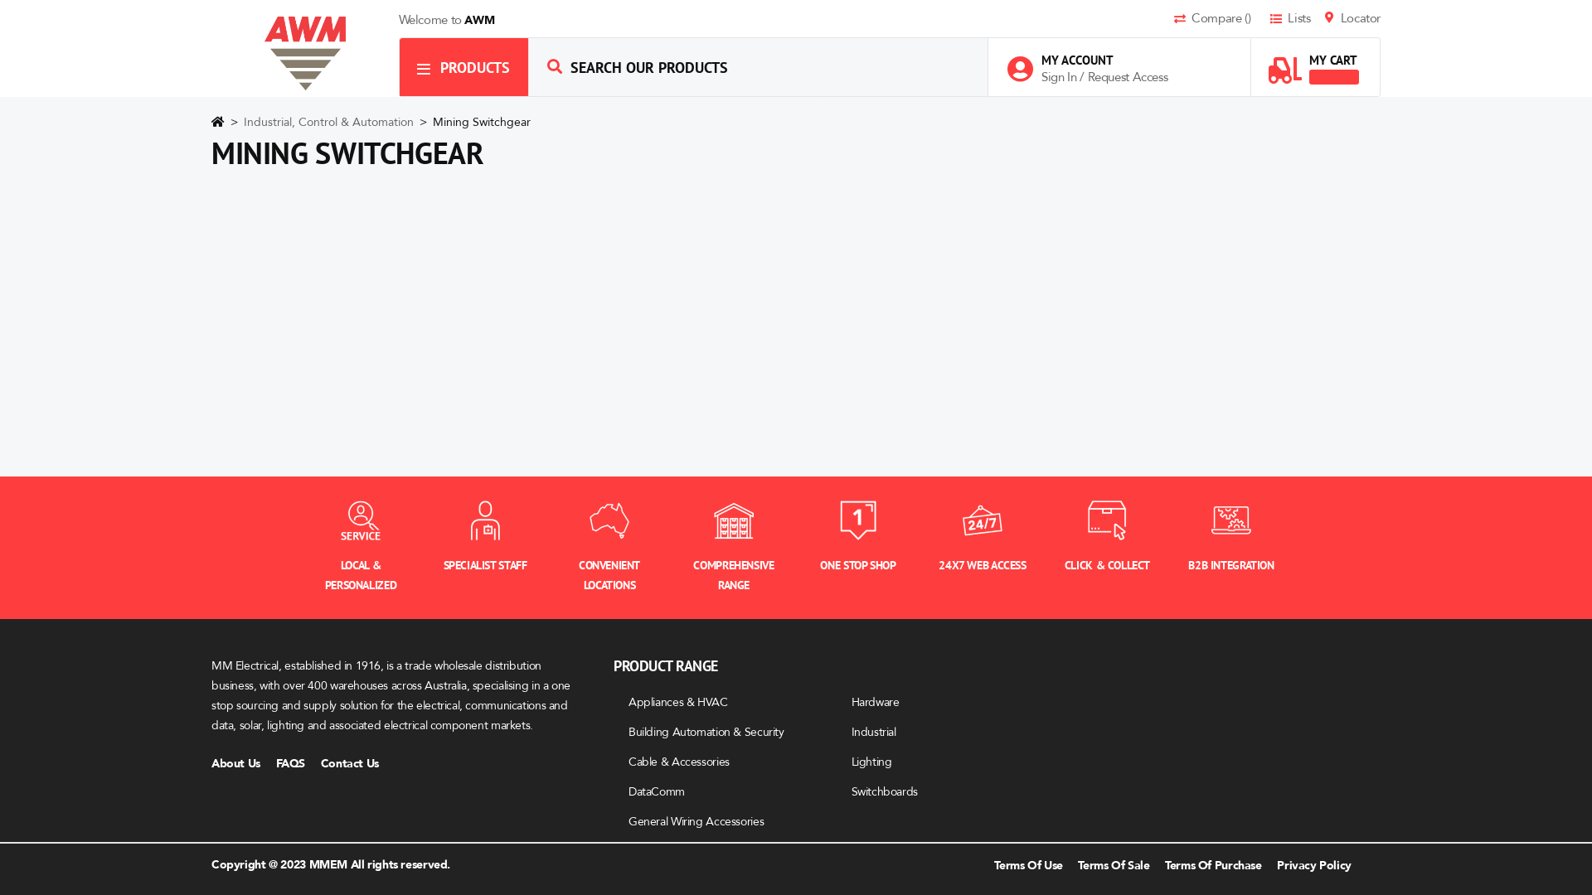 The height and width of the screenshot is (895, 1592). What do you see at coordinates (1214, 865) in the screenshot?
I see `Terms Of Purchase` at bounding box center [1214, 865].